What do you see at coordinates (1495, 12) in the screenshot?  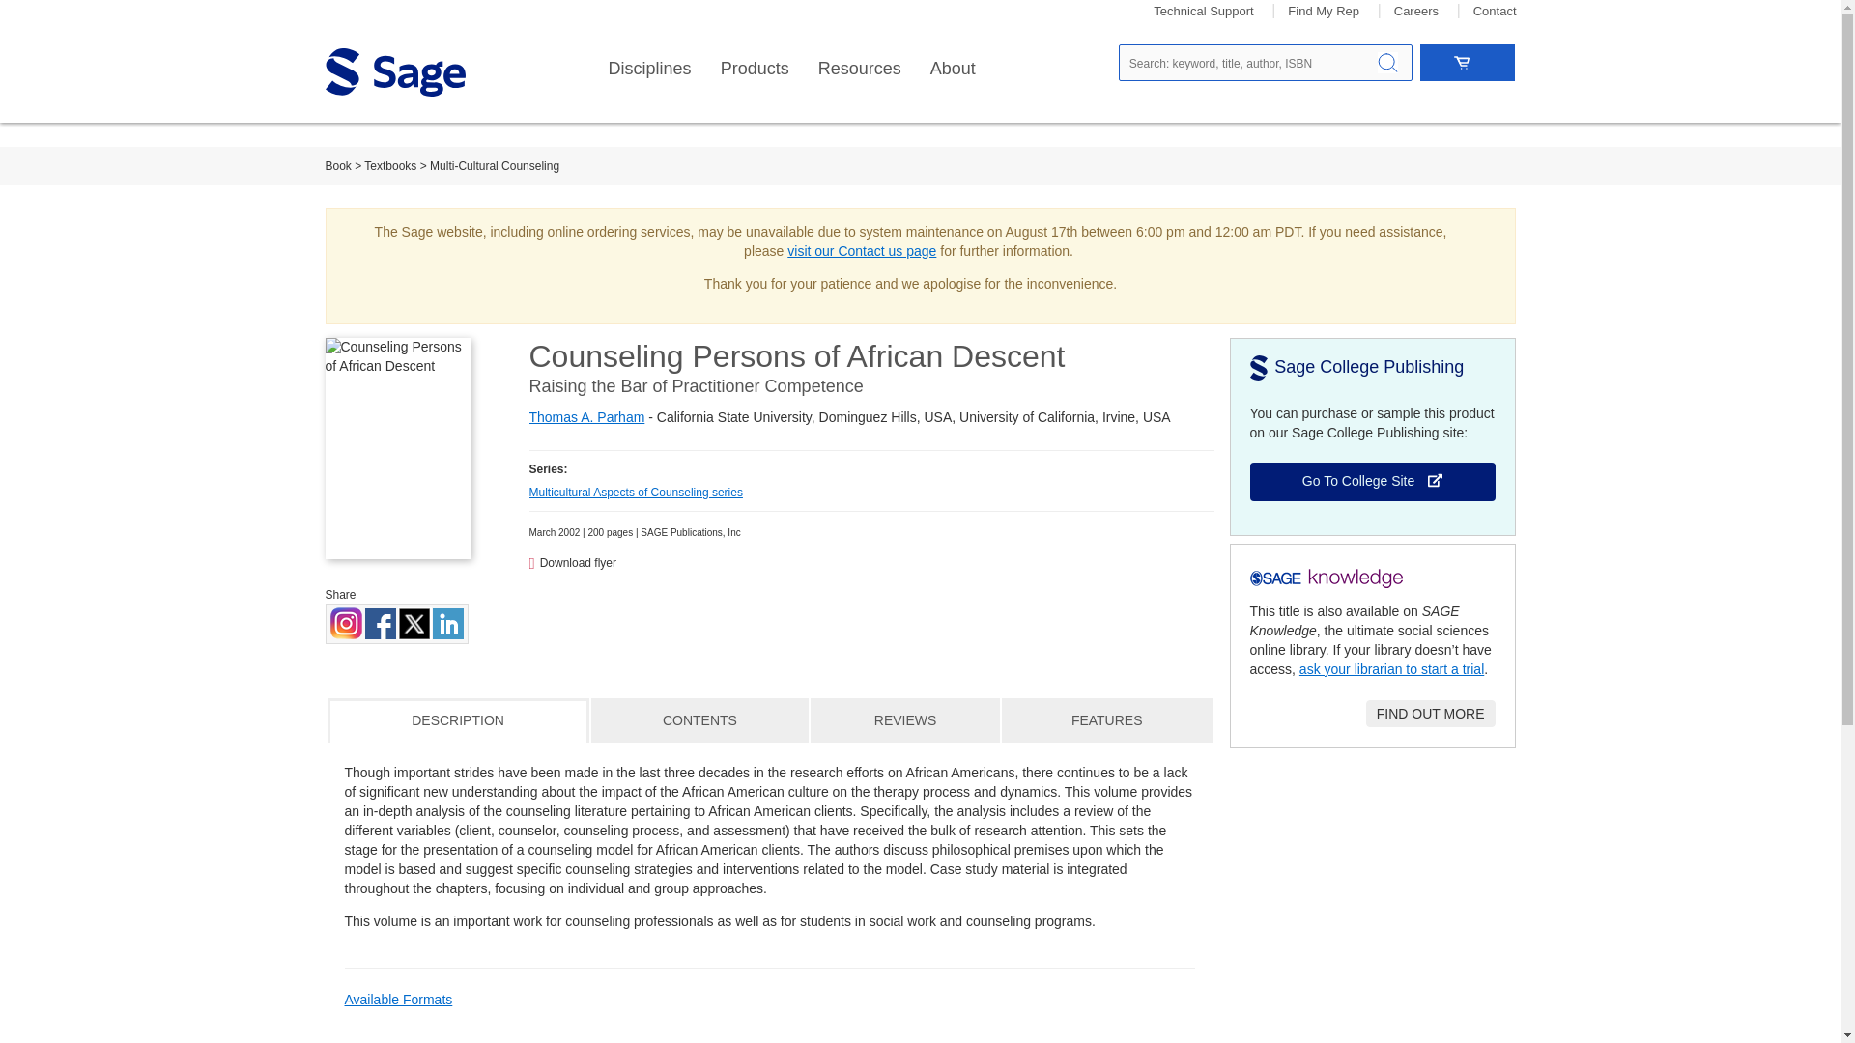 I see `Contact` at bounding box center [1495, 12].